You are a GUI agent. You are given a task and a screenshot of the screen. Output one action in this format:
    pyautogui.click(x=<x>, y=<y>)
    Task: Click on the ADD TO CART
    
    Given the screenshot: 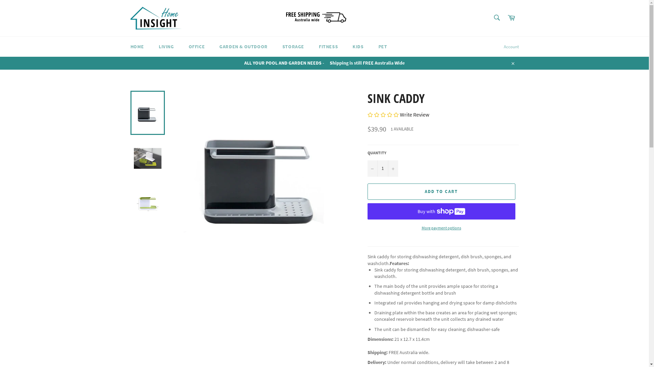 What is the action you would take?
    pyautogui.click(x=441, y=192)
    